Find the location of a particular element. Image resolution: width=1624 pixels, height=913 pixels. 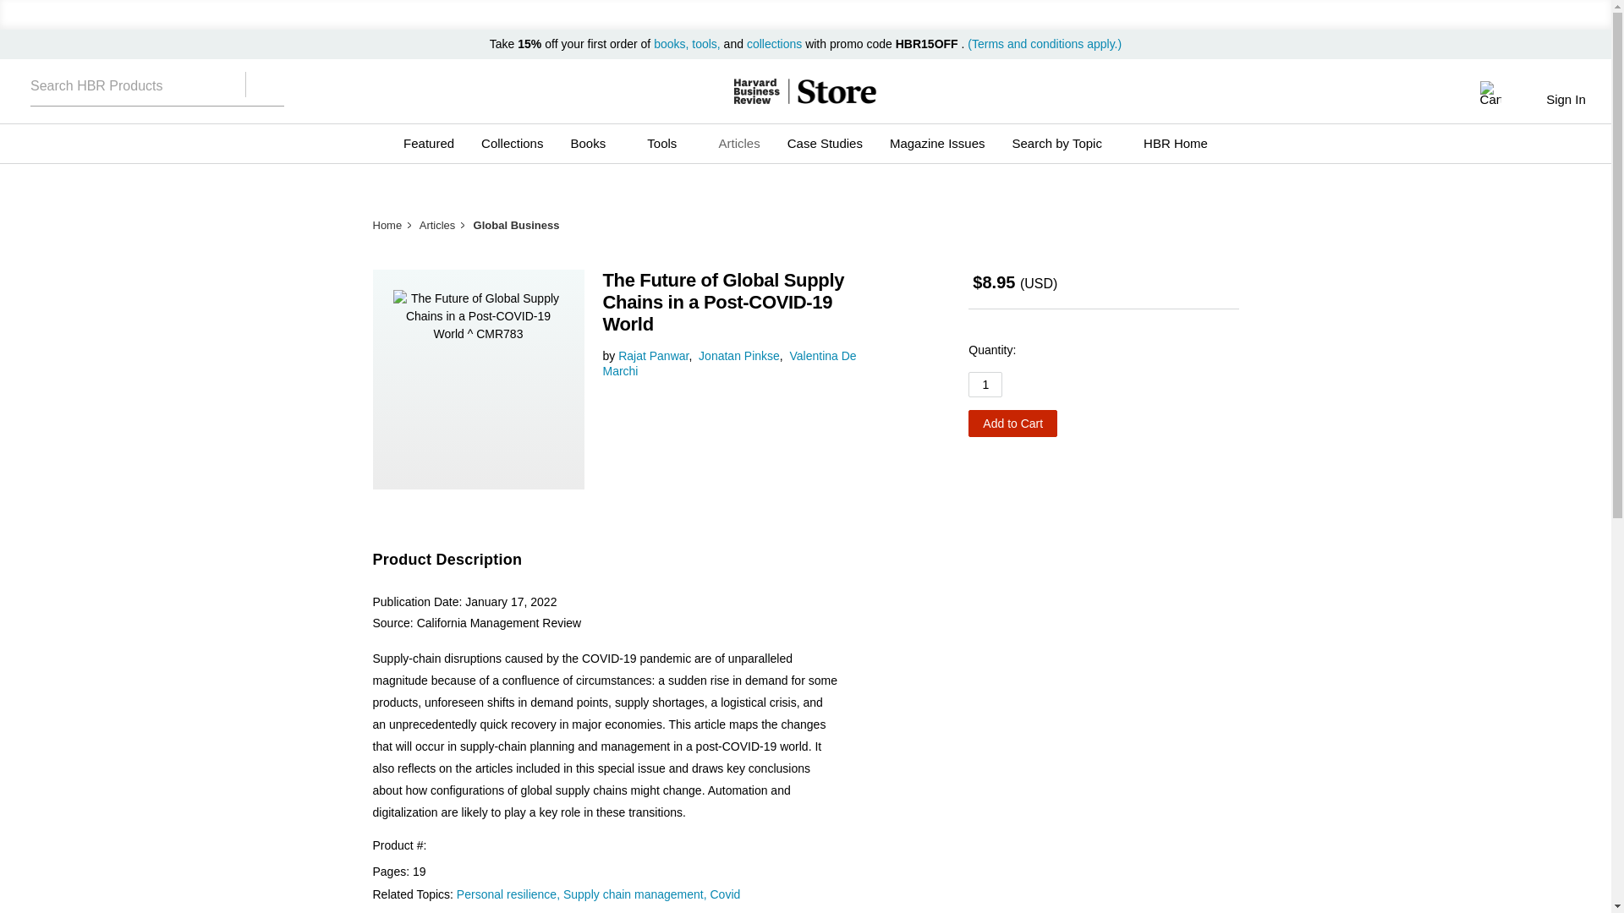

1 is located at coordinates (985, 384).